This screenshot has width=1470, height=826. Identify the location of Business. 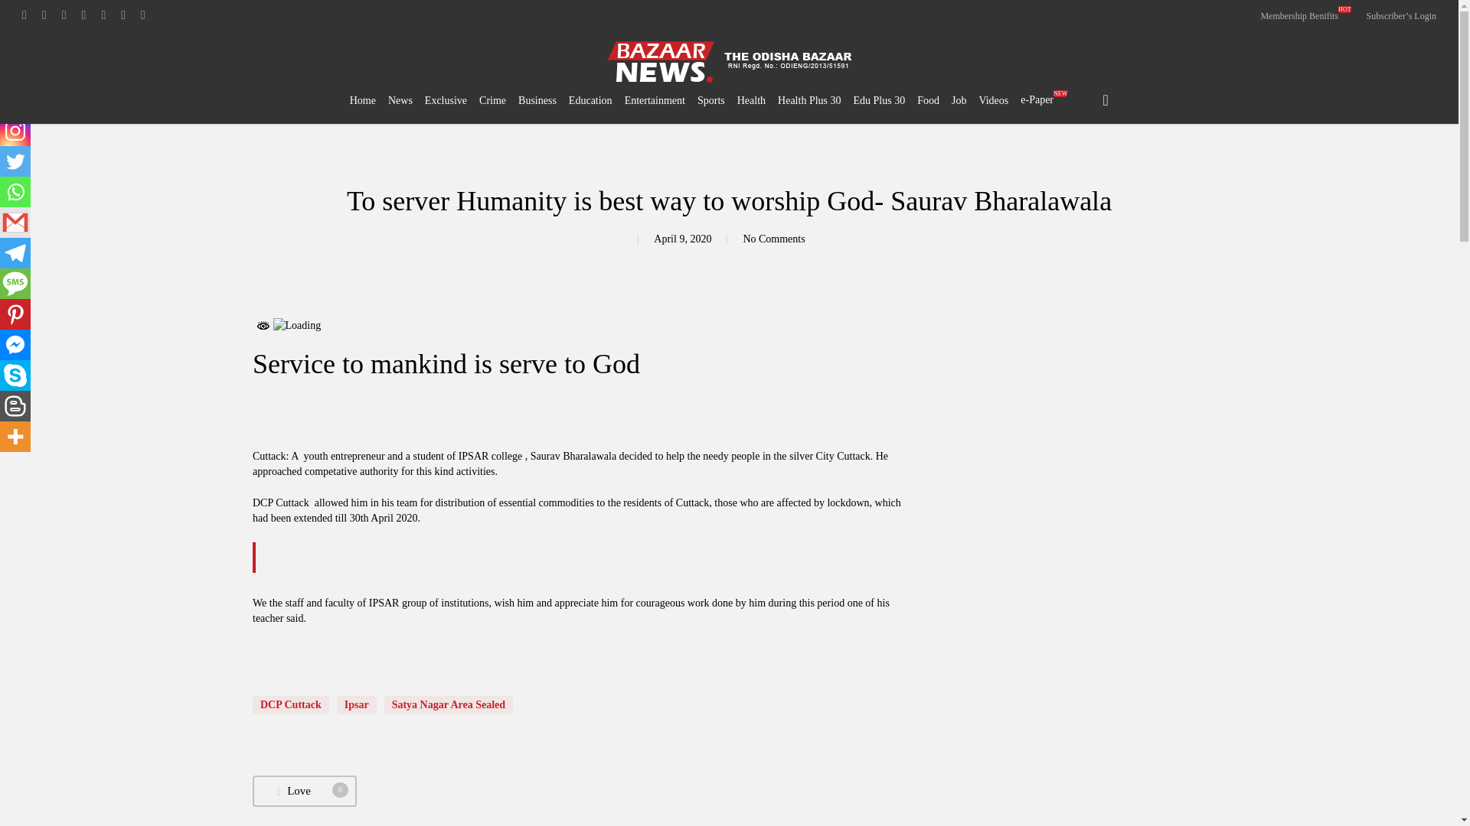
(537, 101).